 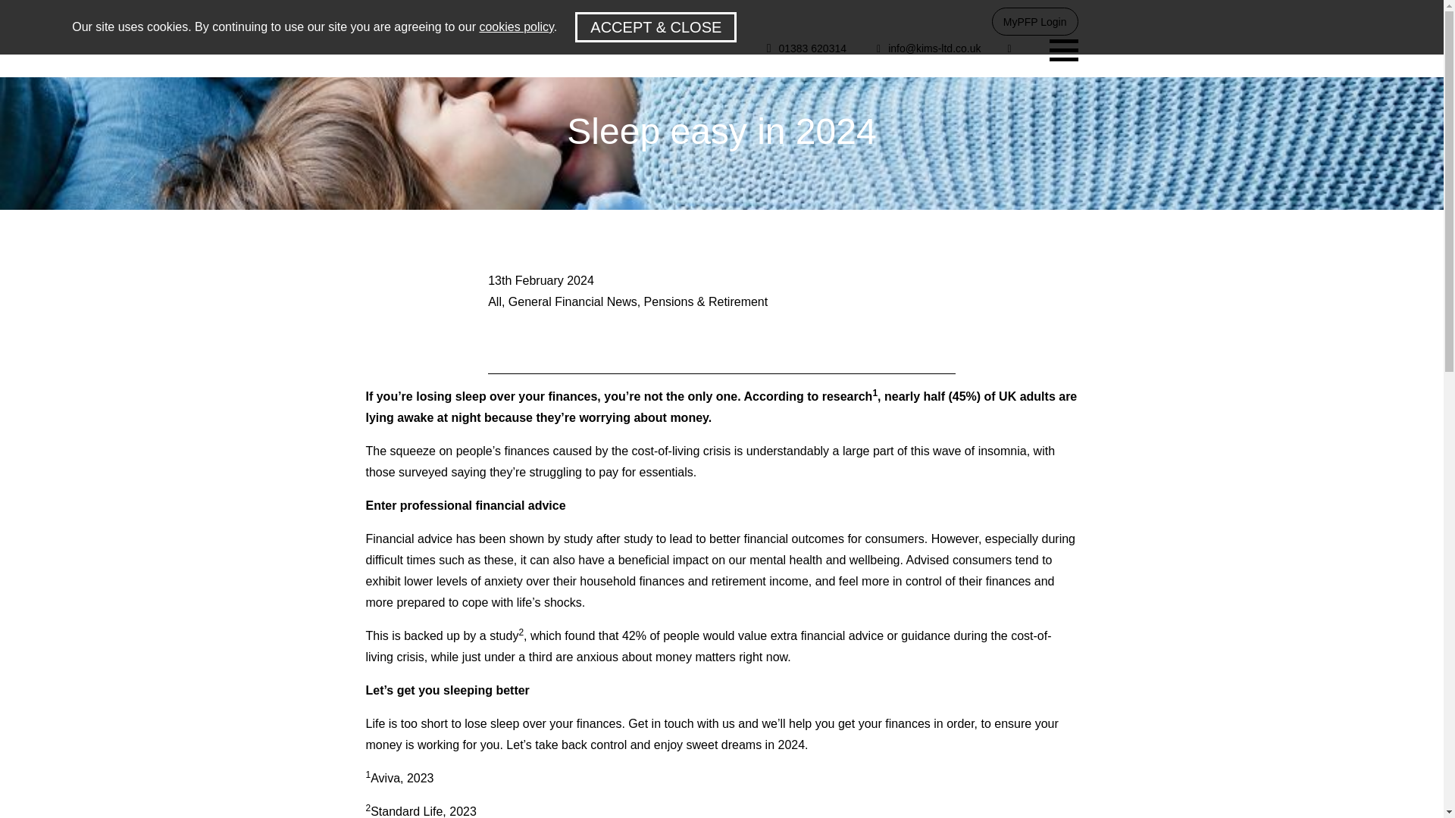 What do you see at coordinates (1063, 48) in the screenshot?
I see `Menu` at bounding box center [1063, 48].